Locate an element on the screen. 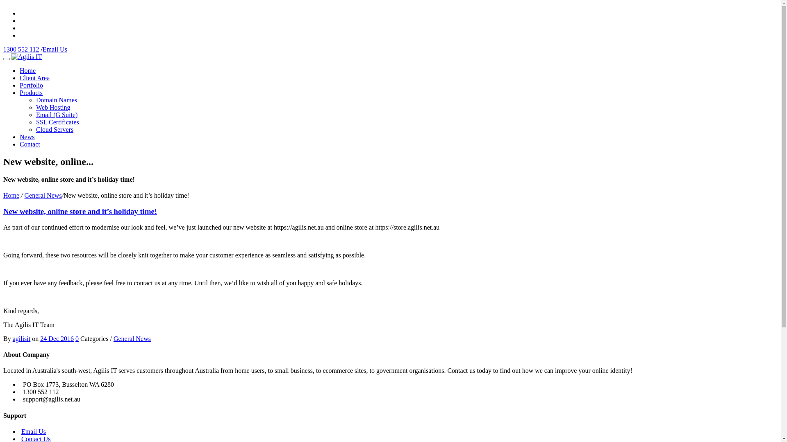 The image size is (787, 442). 1300 552 112 is located at coordinates (21, 49).